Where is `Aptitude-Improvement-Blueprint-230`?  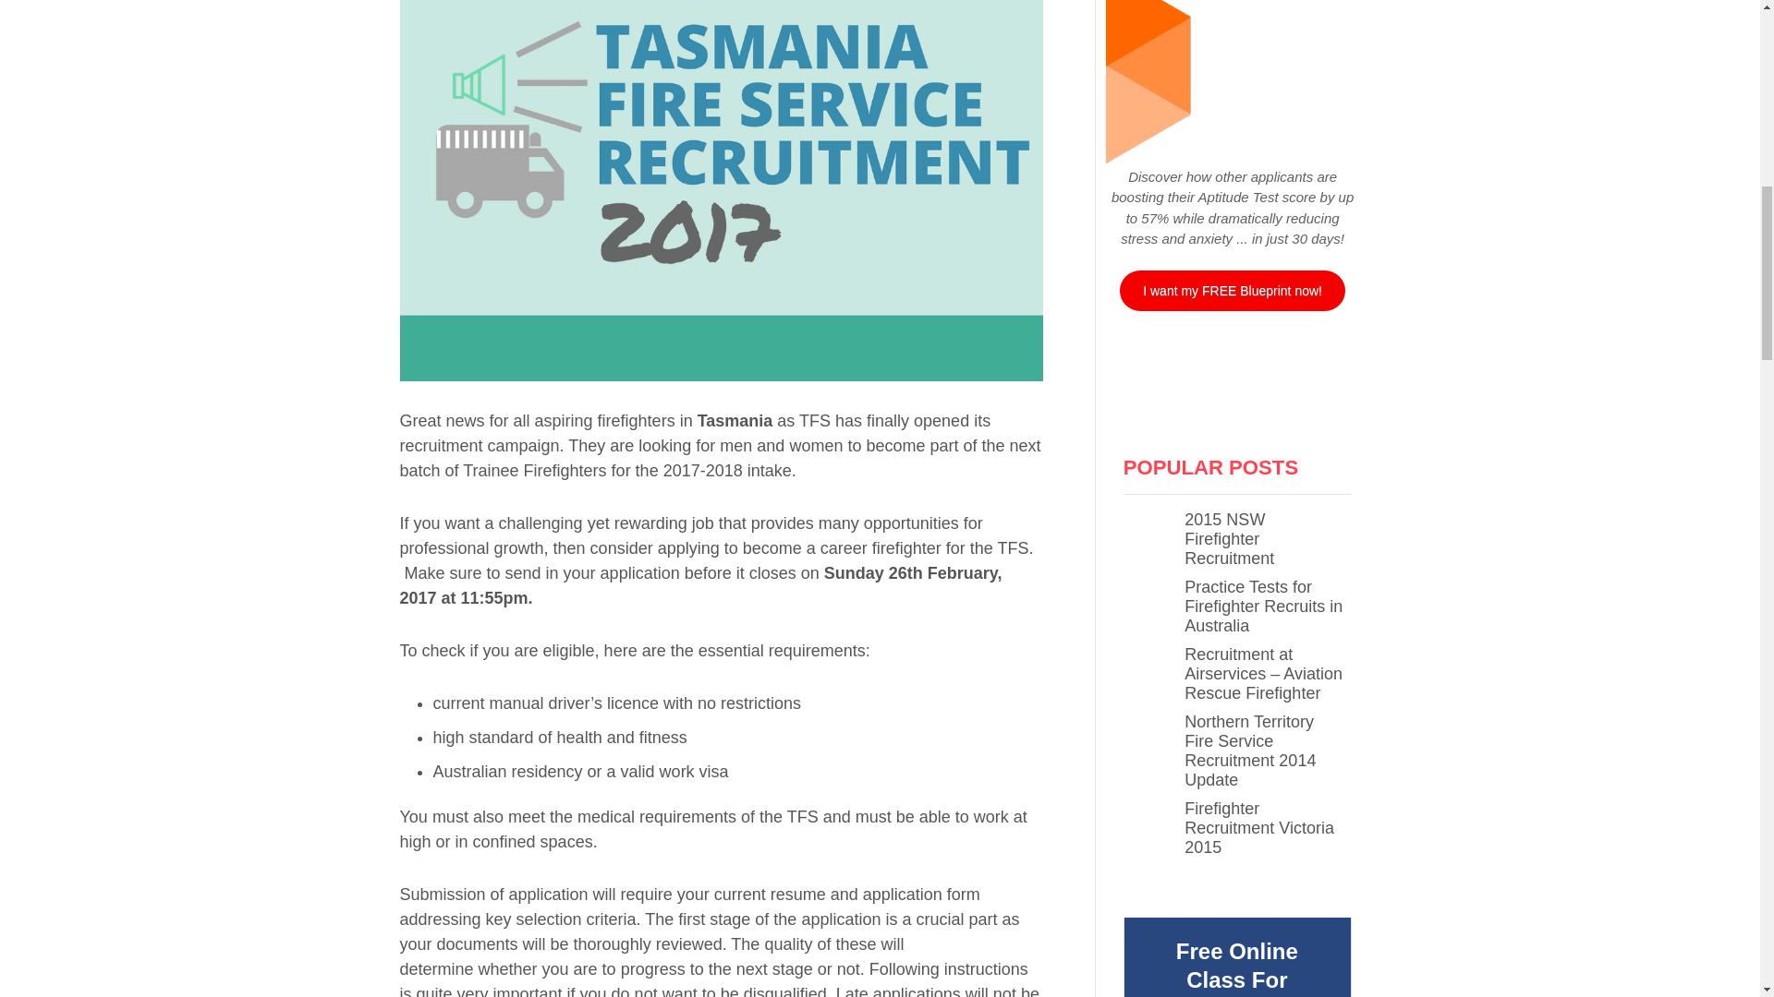 Aptitude-Improvement-Blueprint-230 is located at coordinates (1233, 83).